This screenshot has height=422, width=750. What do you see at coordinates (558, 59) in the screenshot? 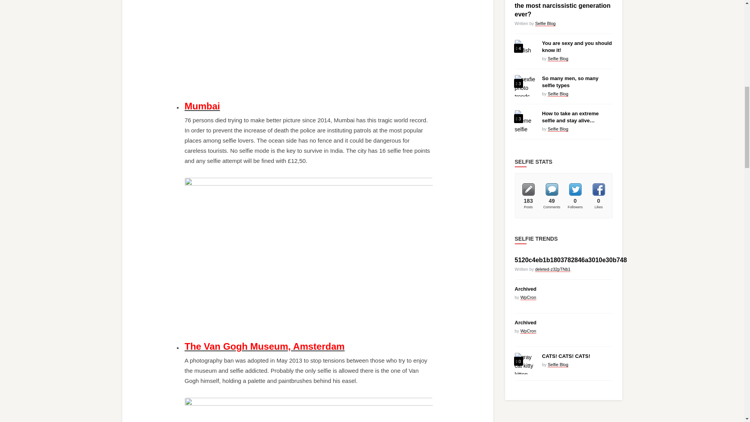
I see `Posts by Selfie Blog` at bounding box center [558, 59].